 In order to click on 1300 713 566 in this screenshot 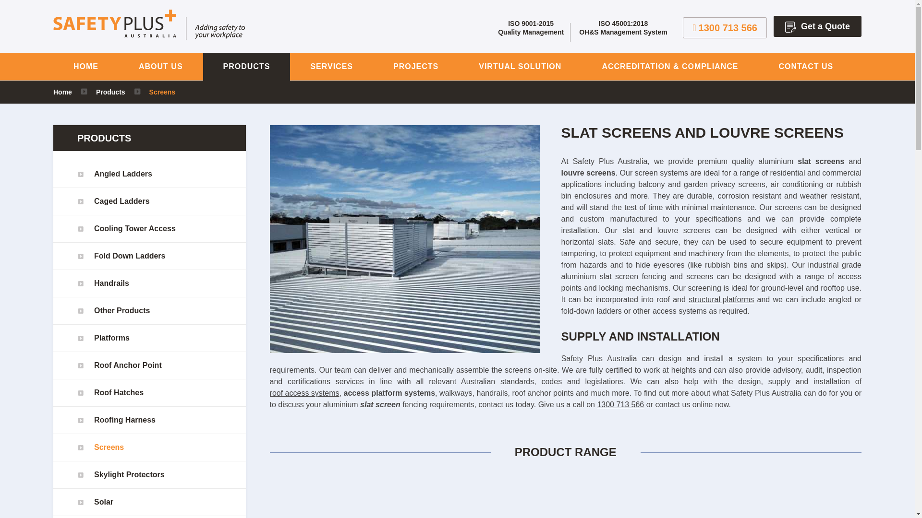, I will do `click(725, 27)`.